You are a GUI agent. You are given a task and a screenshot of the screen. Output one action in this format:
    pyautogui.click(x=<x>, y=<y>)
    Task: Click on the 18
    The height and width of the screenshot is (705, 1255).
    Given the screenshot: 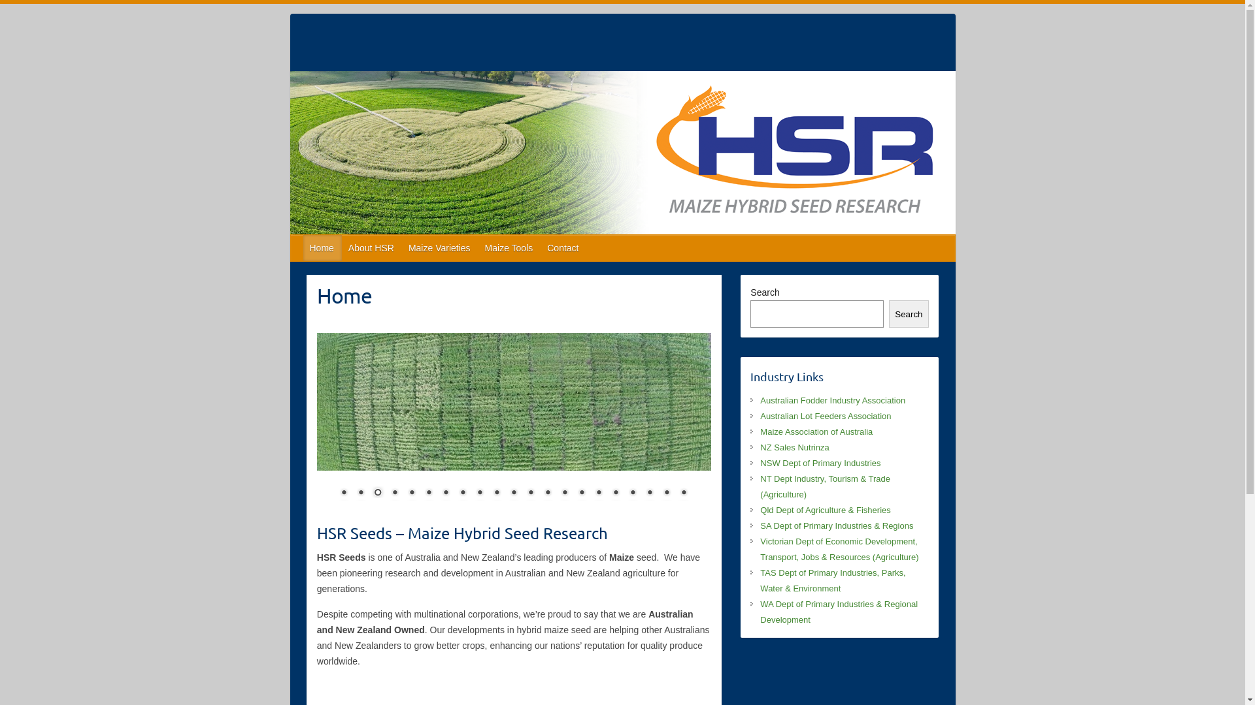 What is the action you would take?
    pyautogui.click(x=633, y=493)
    